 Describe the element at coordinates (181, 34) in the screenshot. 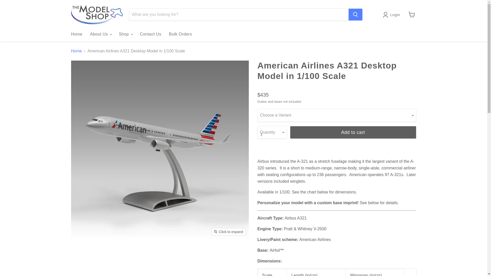

I see `Bulk Orders` at that location.